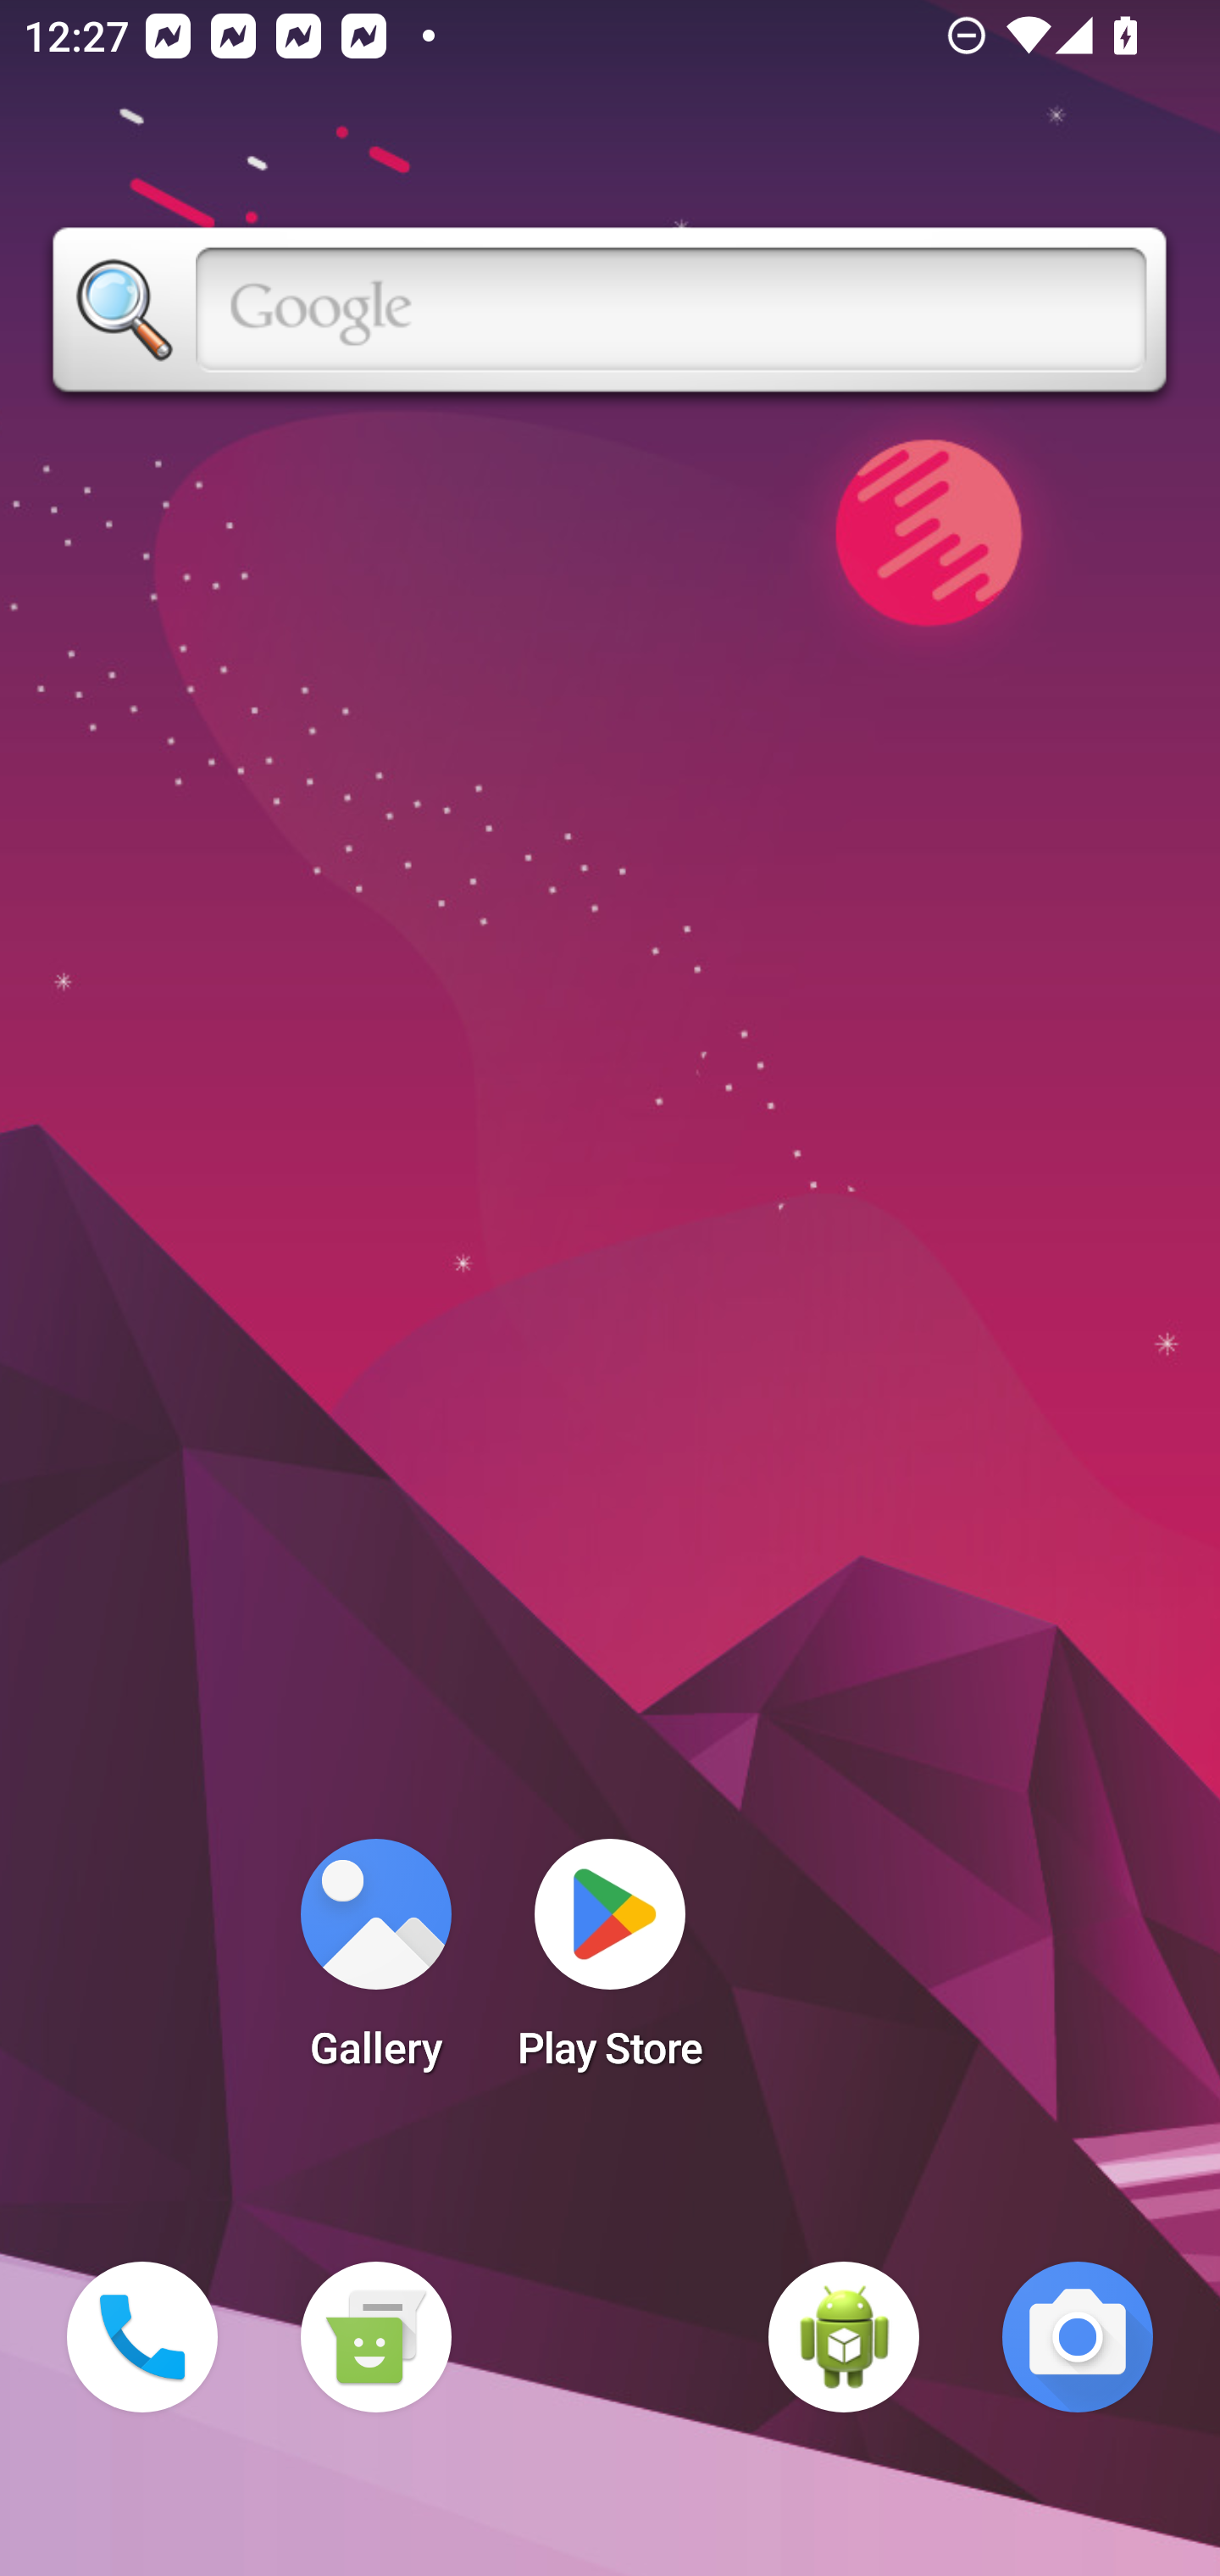  What do you see at coordinates (1078, 2337) in the screenshot?
I see `Camera` at bounding box center [1078, 2337].